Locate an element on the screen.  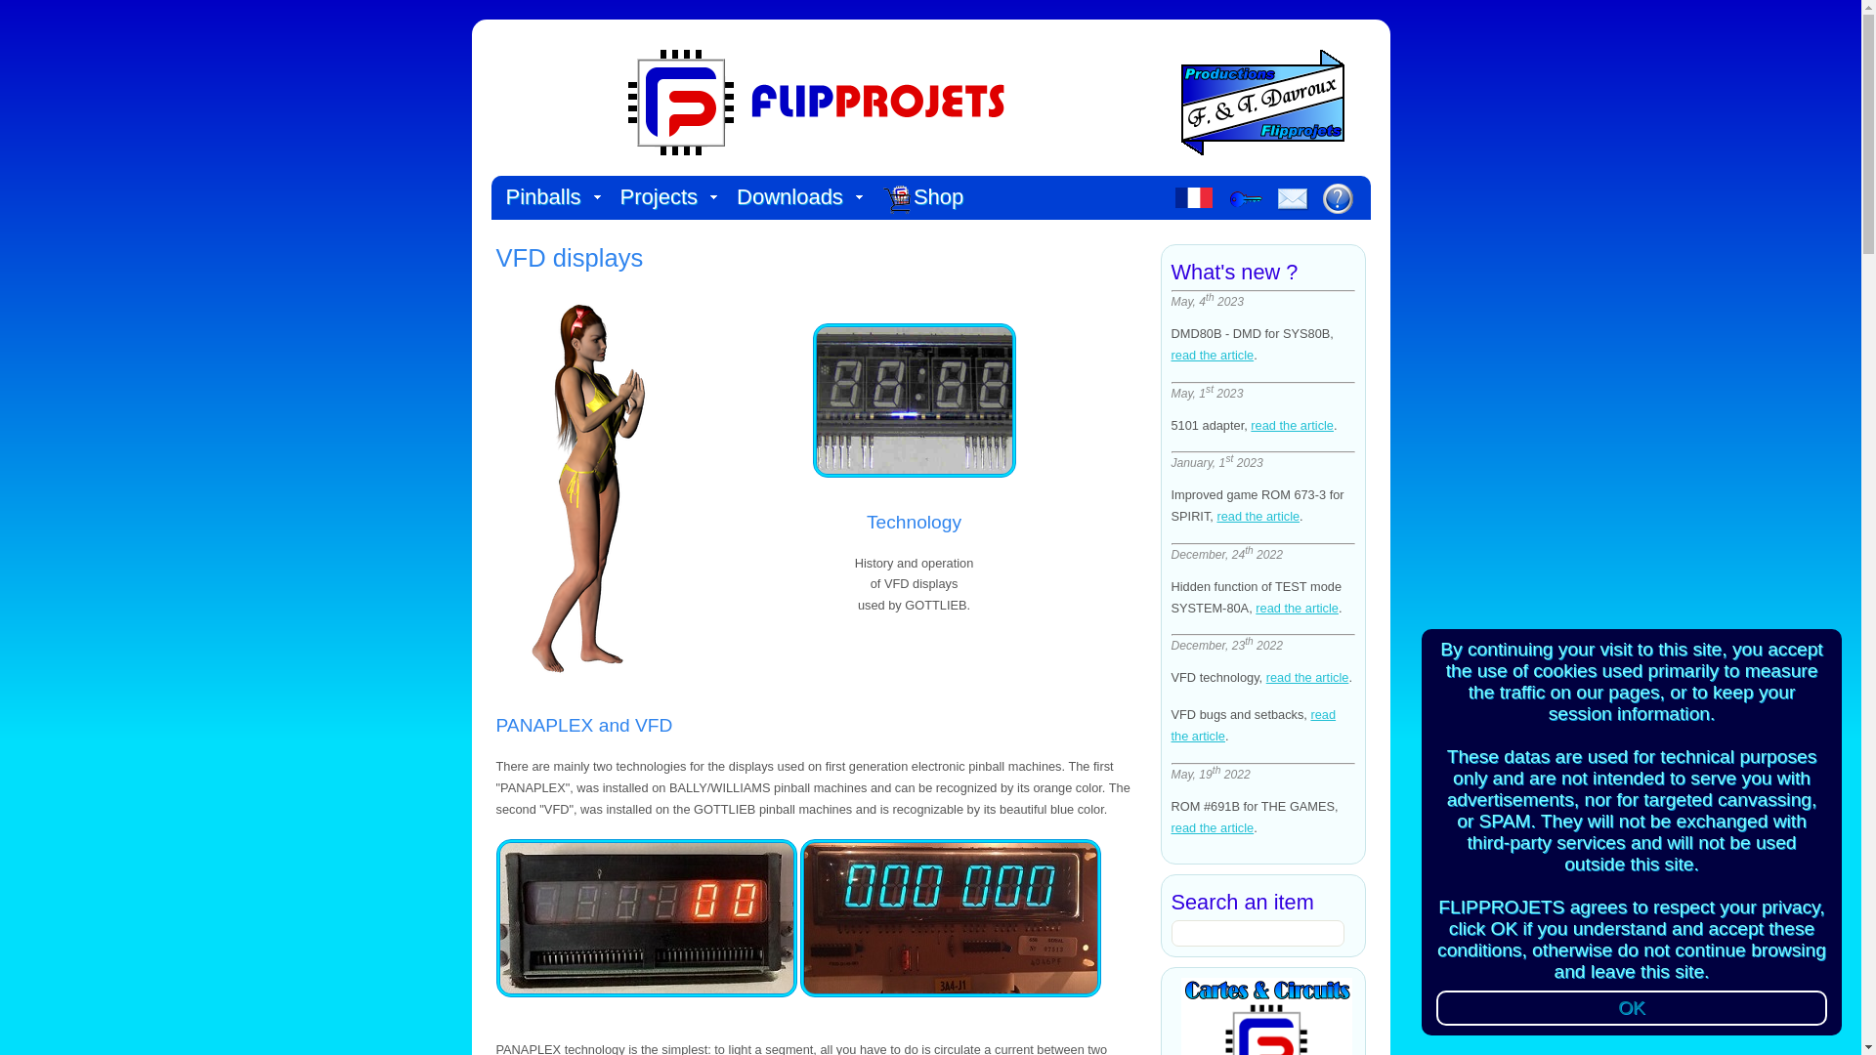
read the article is located at coordinates (1258, 516).